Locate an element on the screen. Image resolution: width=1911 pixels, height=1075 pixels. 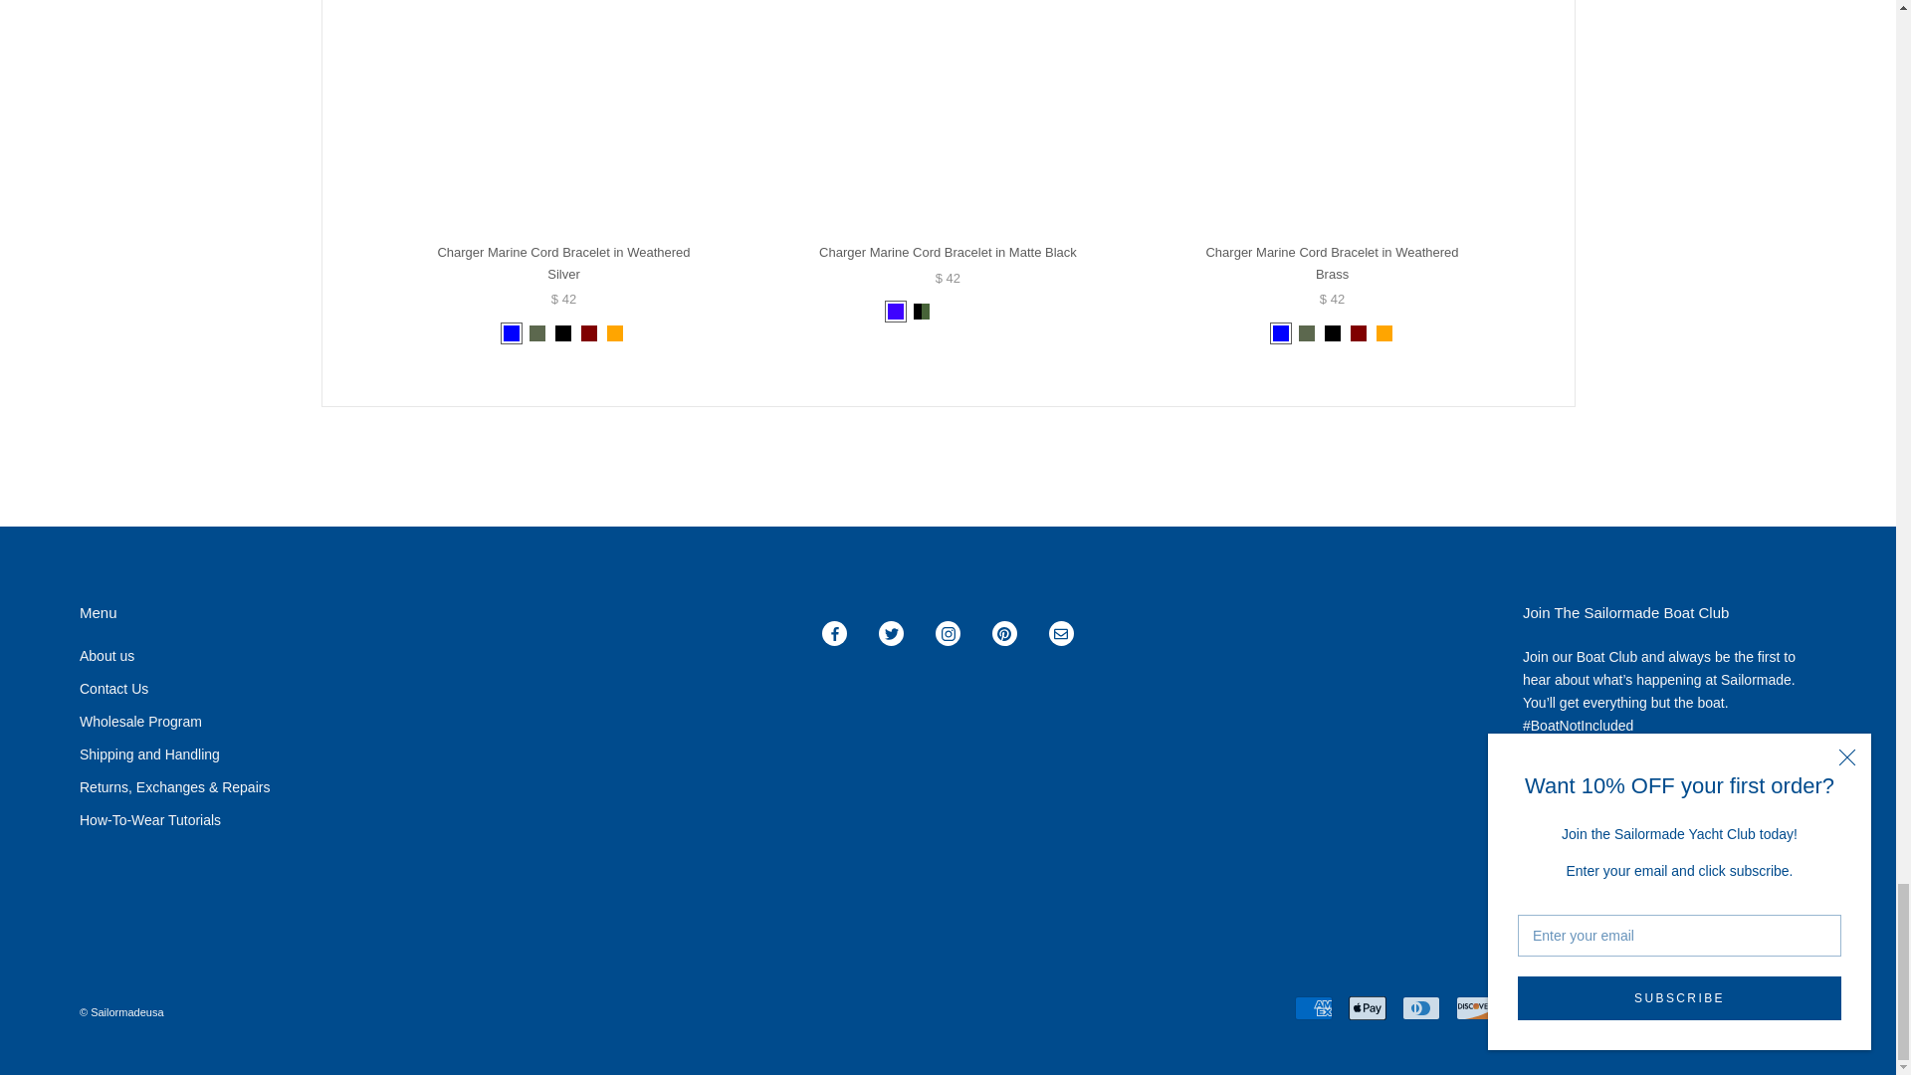
Black is located at coordinates (563, 333).